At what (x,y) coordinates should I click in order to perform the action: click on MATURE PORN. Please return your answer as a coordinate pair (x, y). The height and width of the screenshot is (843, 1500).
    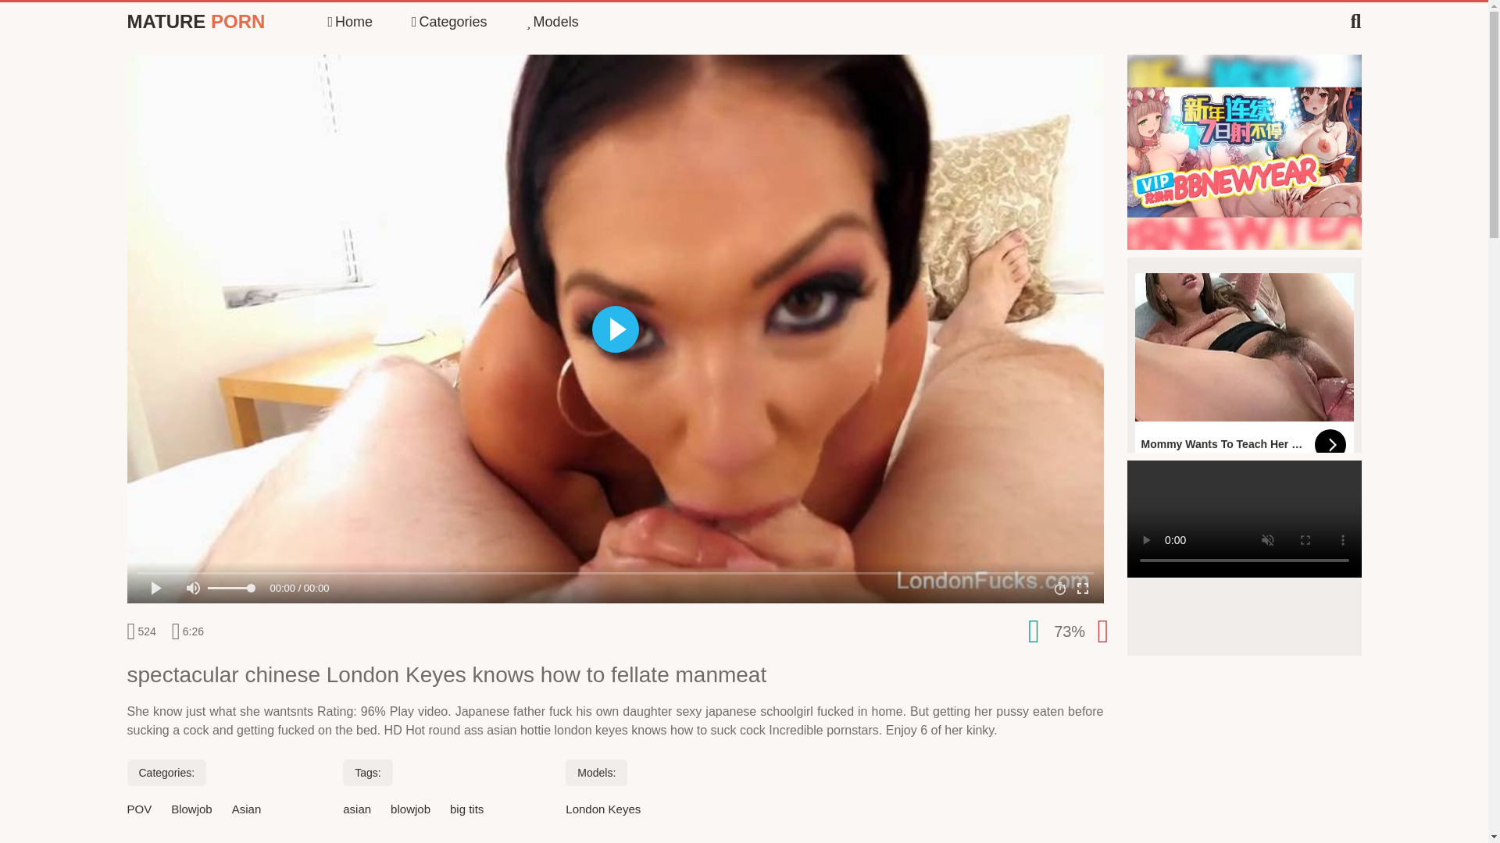
    Looking at the image, I should click on (195, 22).